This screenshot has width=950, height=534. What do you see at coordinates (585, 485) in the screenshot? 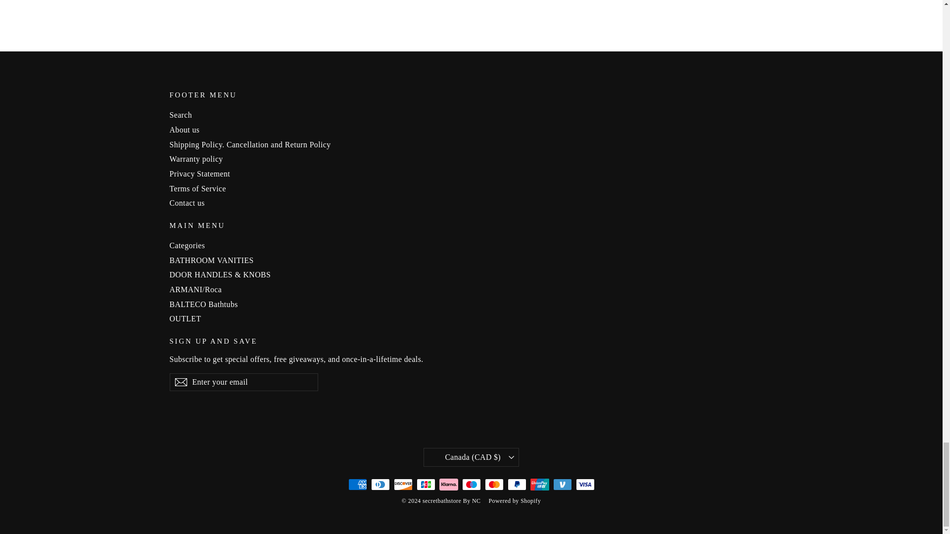
I see `Visa` at bounding box center [585, 485].